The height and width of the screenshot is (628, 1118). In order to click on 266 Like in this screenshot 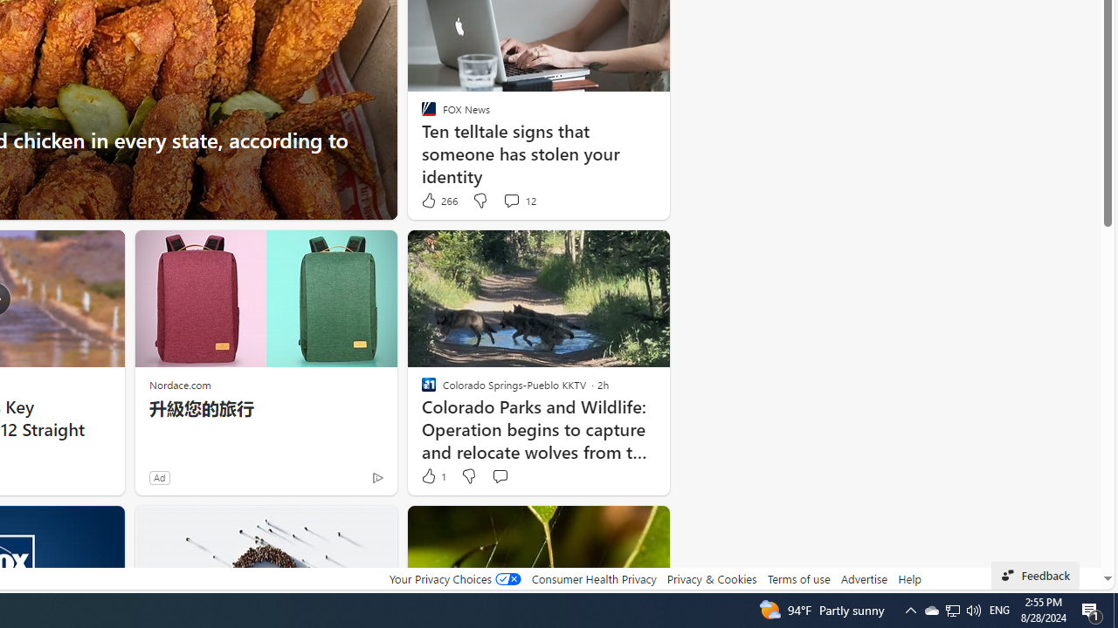, I will do `click(438, 201)`.